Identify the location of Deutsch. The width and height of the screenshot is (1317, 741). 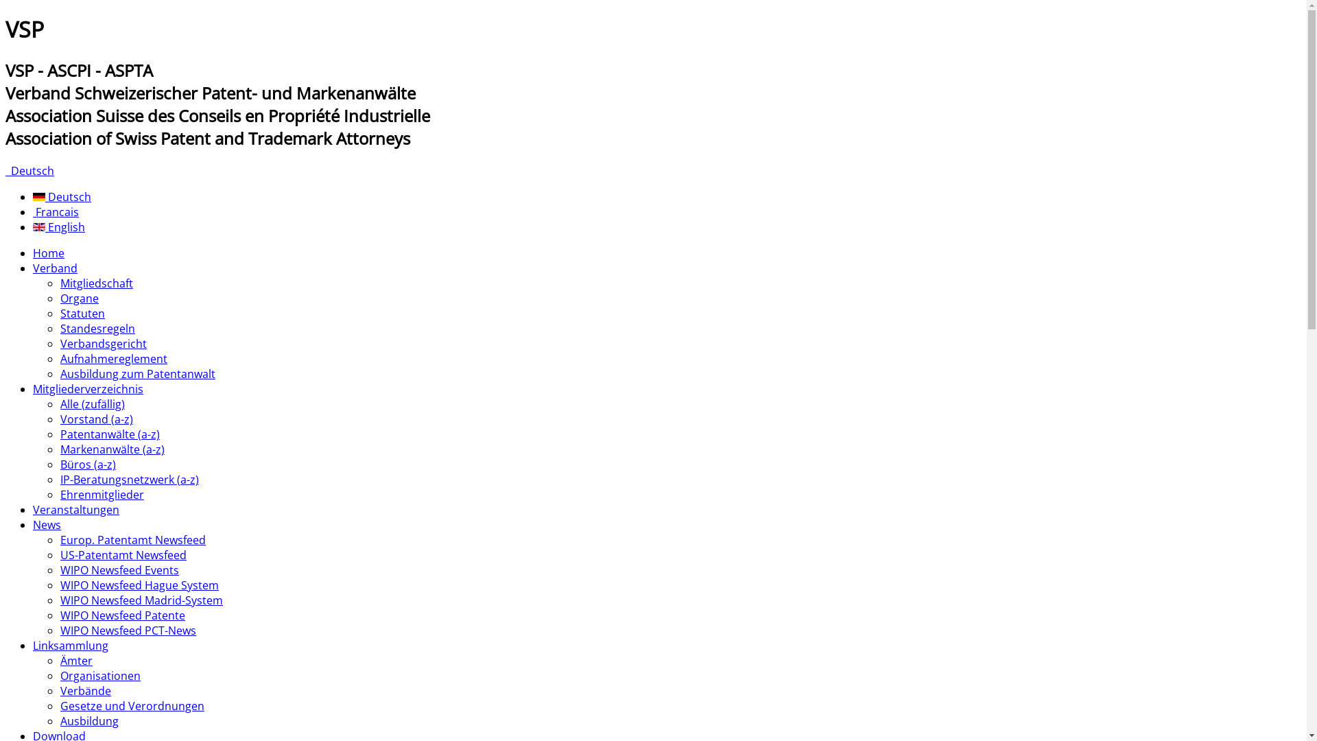
(62, 197).